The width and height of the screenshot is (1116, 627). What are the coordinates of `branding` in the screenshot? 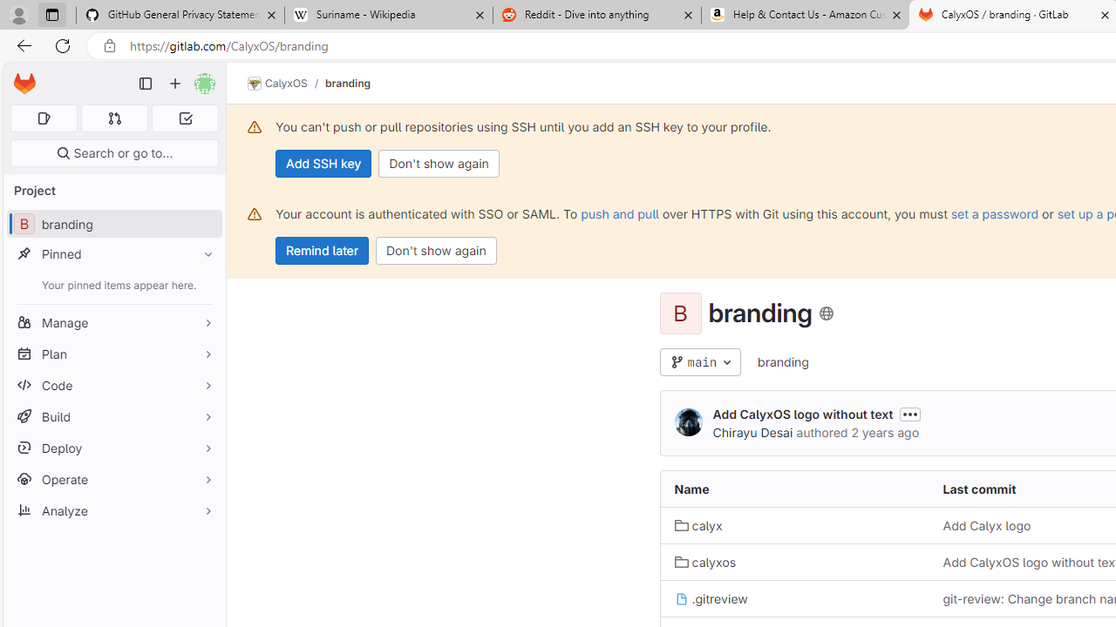 It's located at (783, 361).